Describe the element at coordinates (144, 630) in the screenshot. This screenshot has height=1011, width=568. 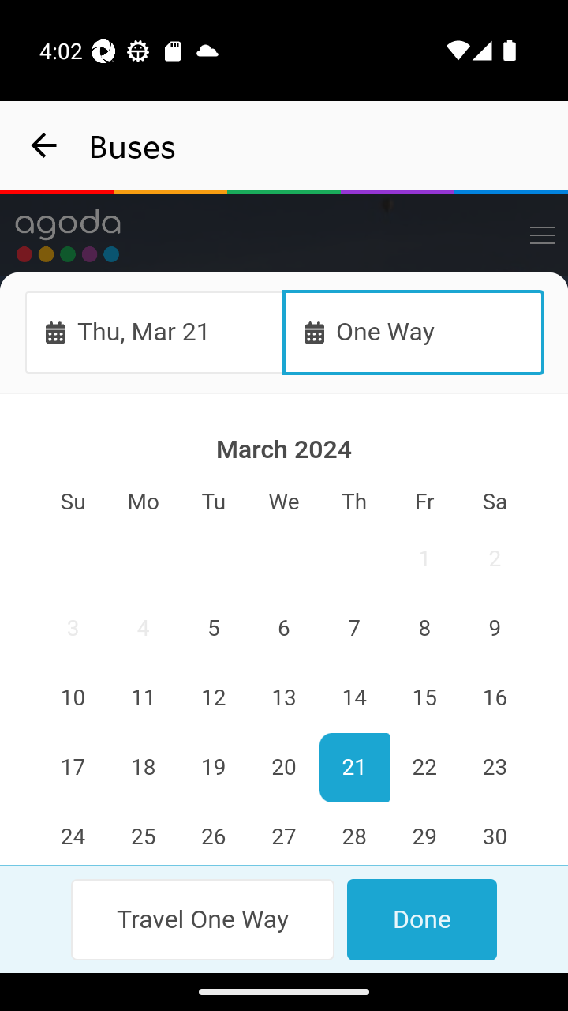
I see `4` at that location.